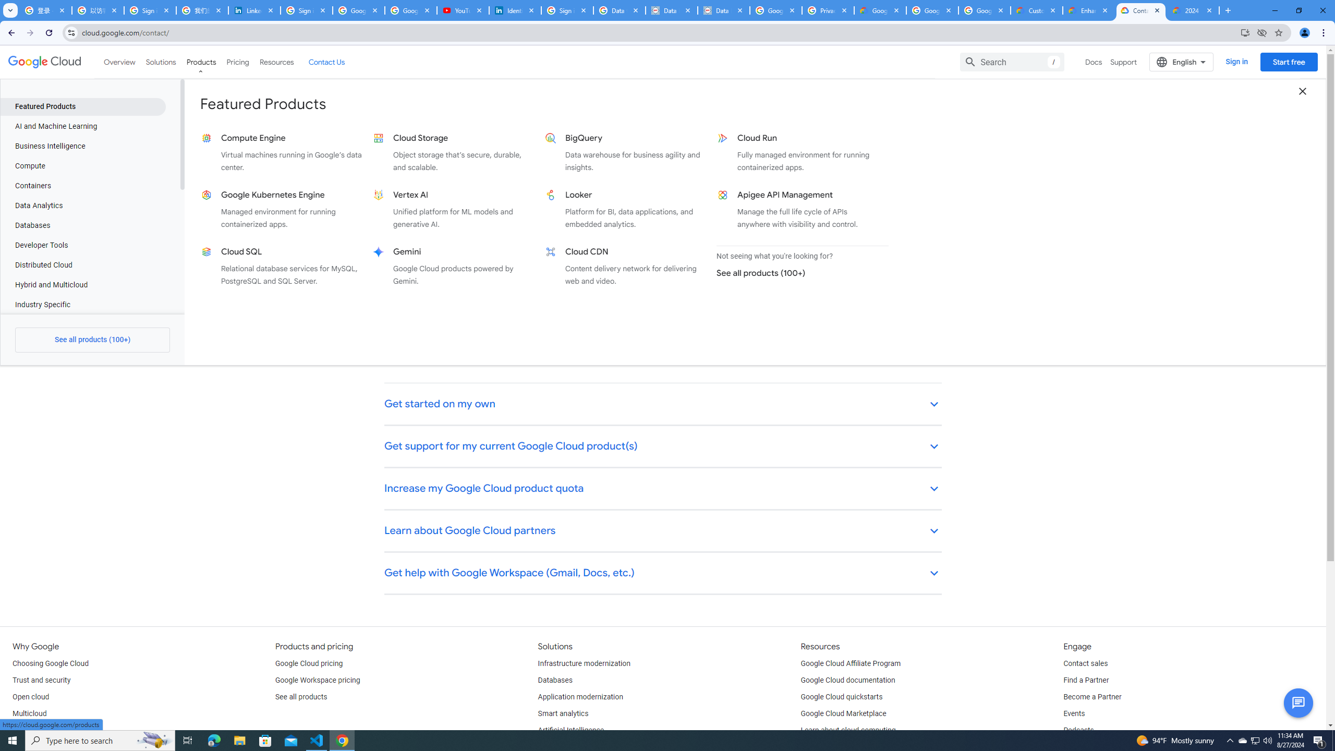 The image size is (1335, 751). I want to click on Trust and security, so click(41, 680).